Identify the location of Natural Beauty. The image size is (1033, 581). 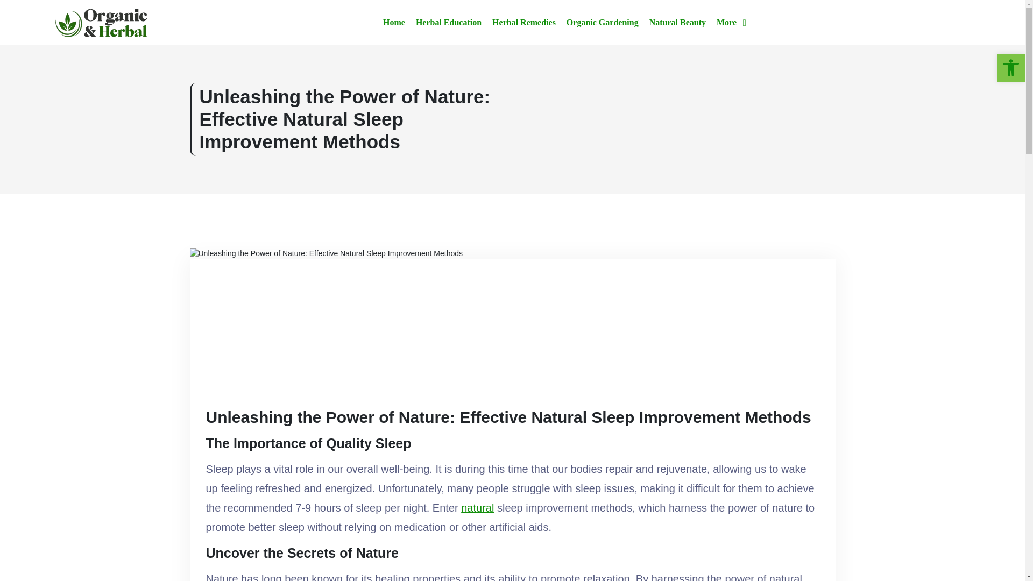
(677, 23).